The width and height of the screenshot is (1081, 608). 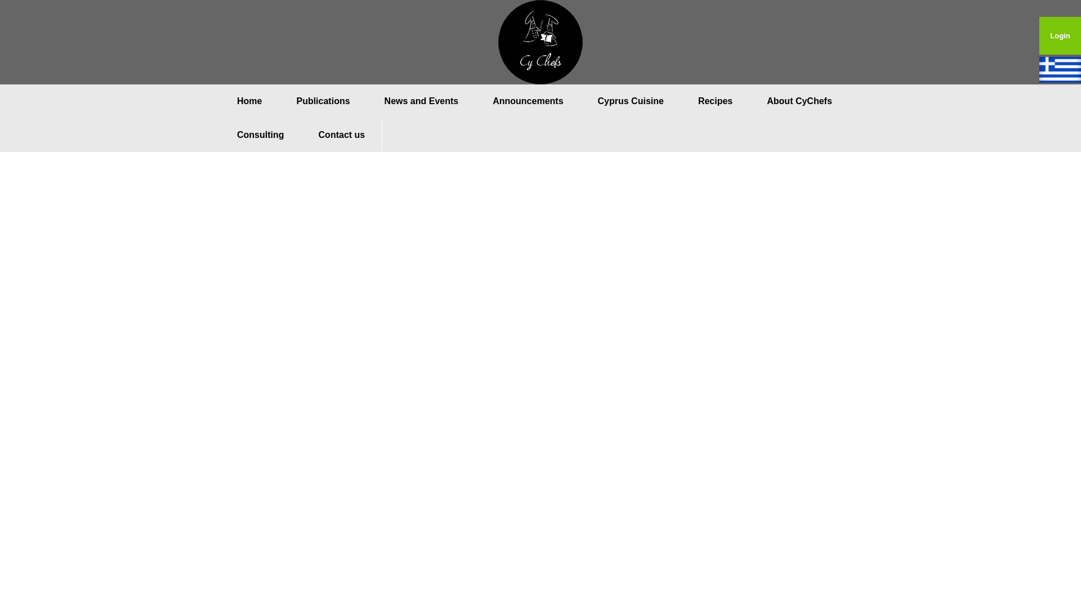 What do you see at coordinates (322, 101) in the screenshot?
I see `Publications` at bounding box center [322, 101].